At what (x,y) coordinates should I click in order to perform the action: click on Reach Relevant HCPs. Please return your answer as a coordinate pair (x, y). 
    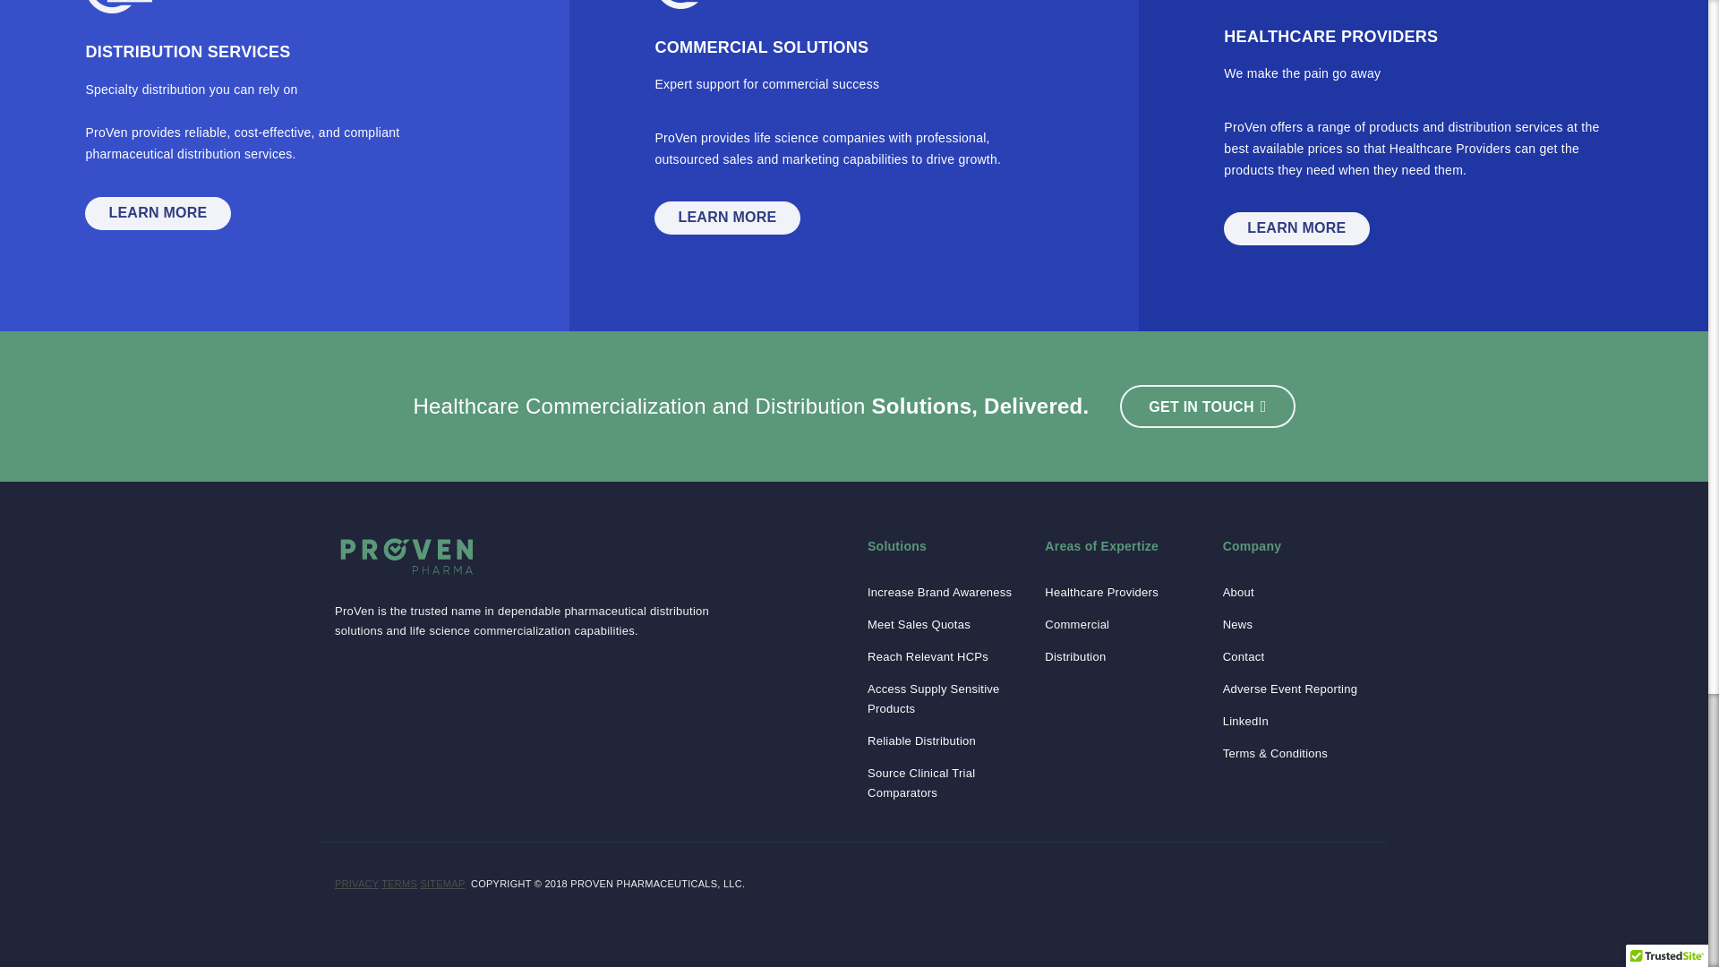
    Looking at the image, I should click on (928, 657).